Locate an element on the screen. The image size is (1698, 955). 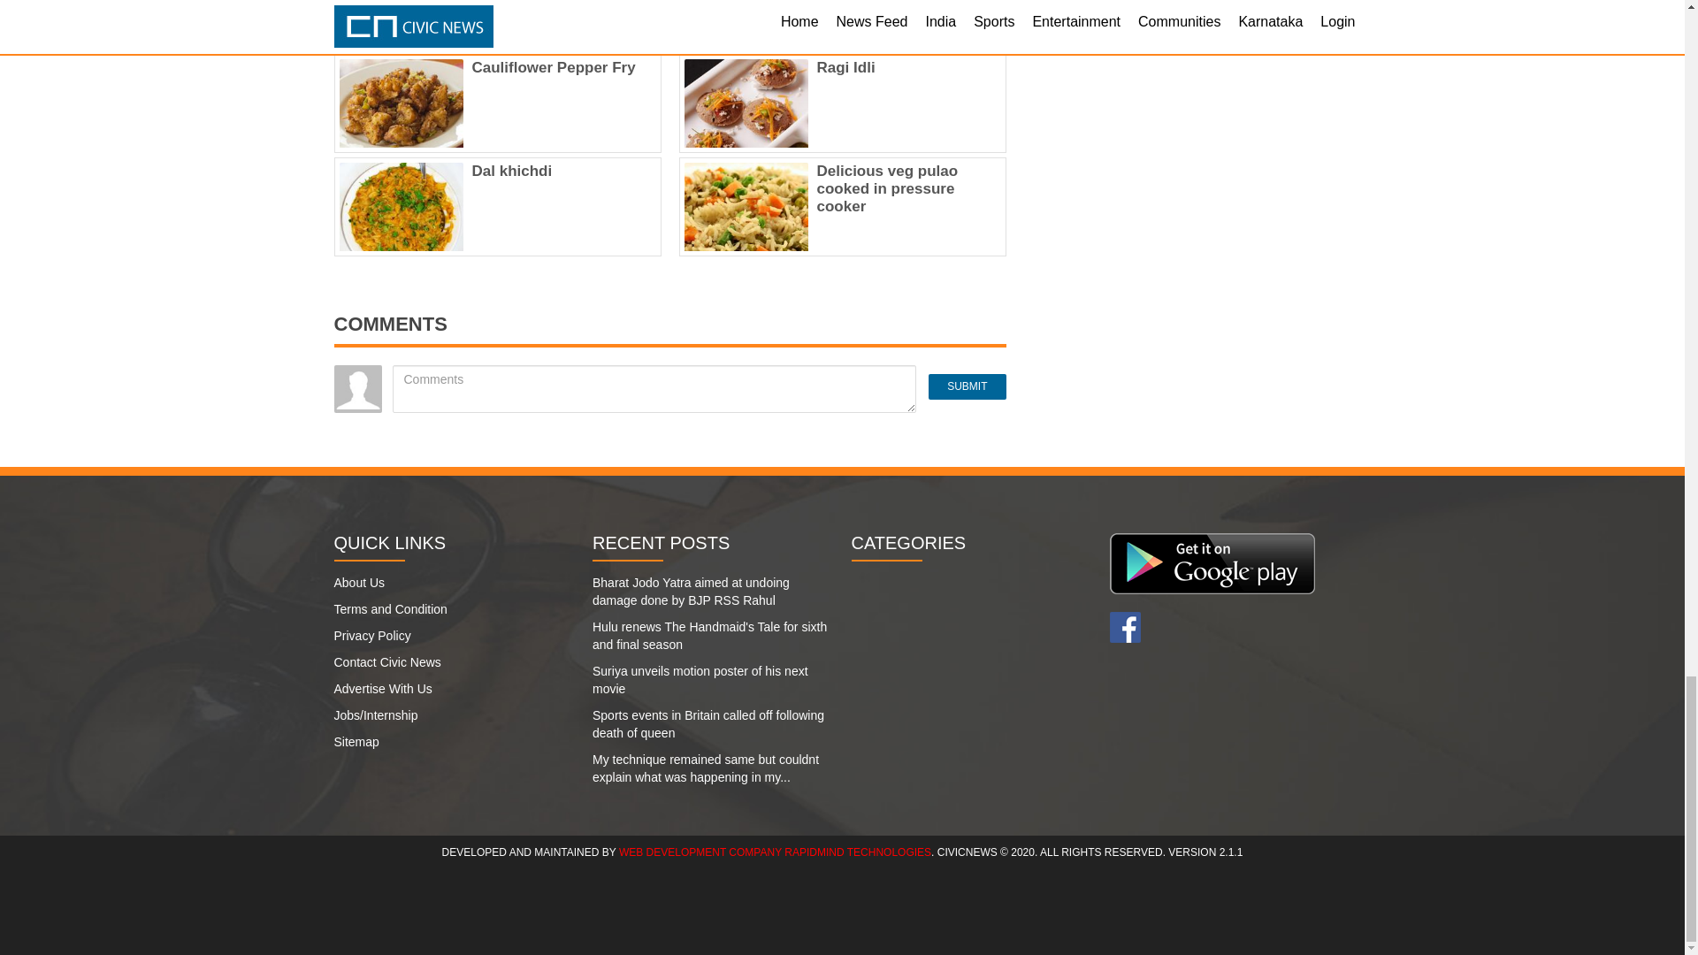
Dal khichdi is located at coordinates (512, 171).